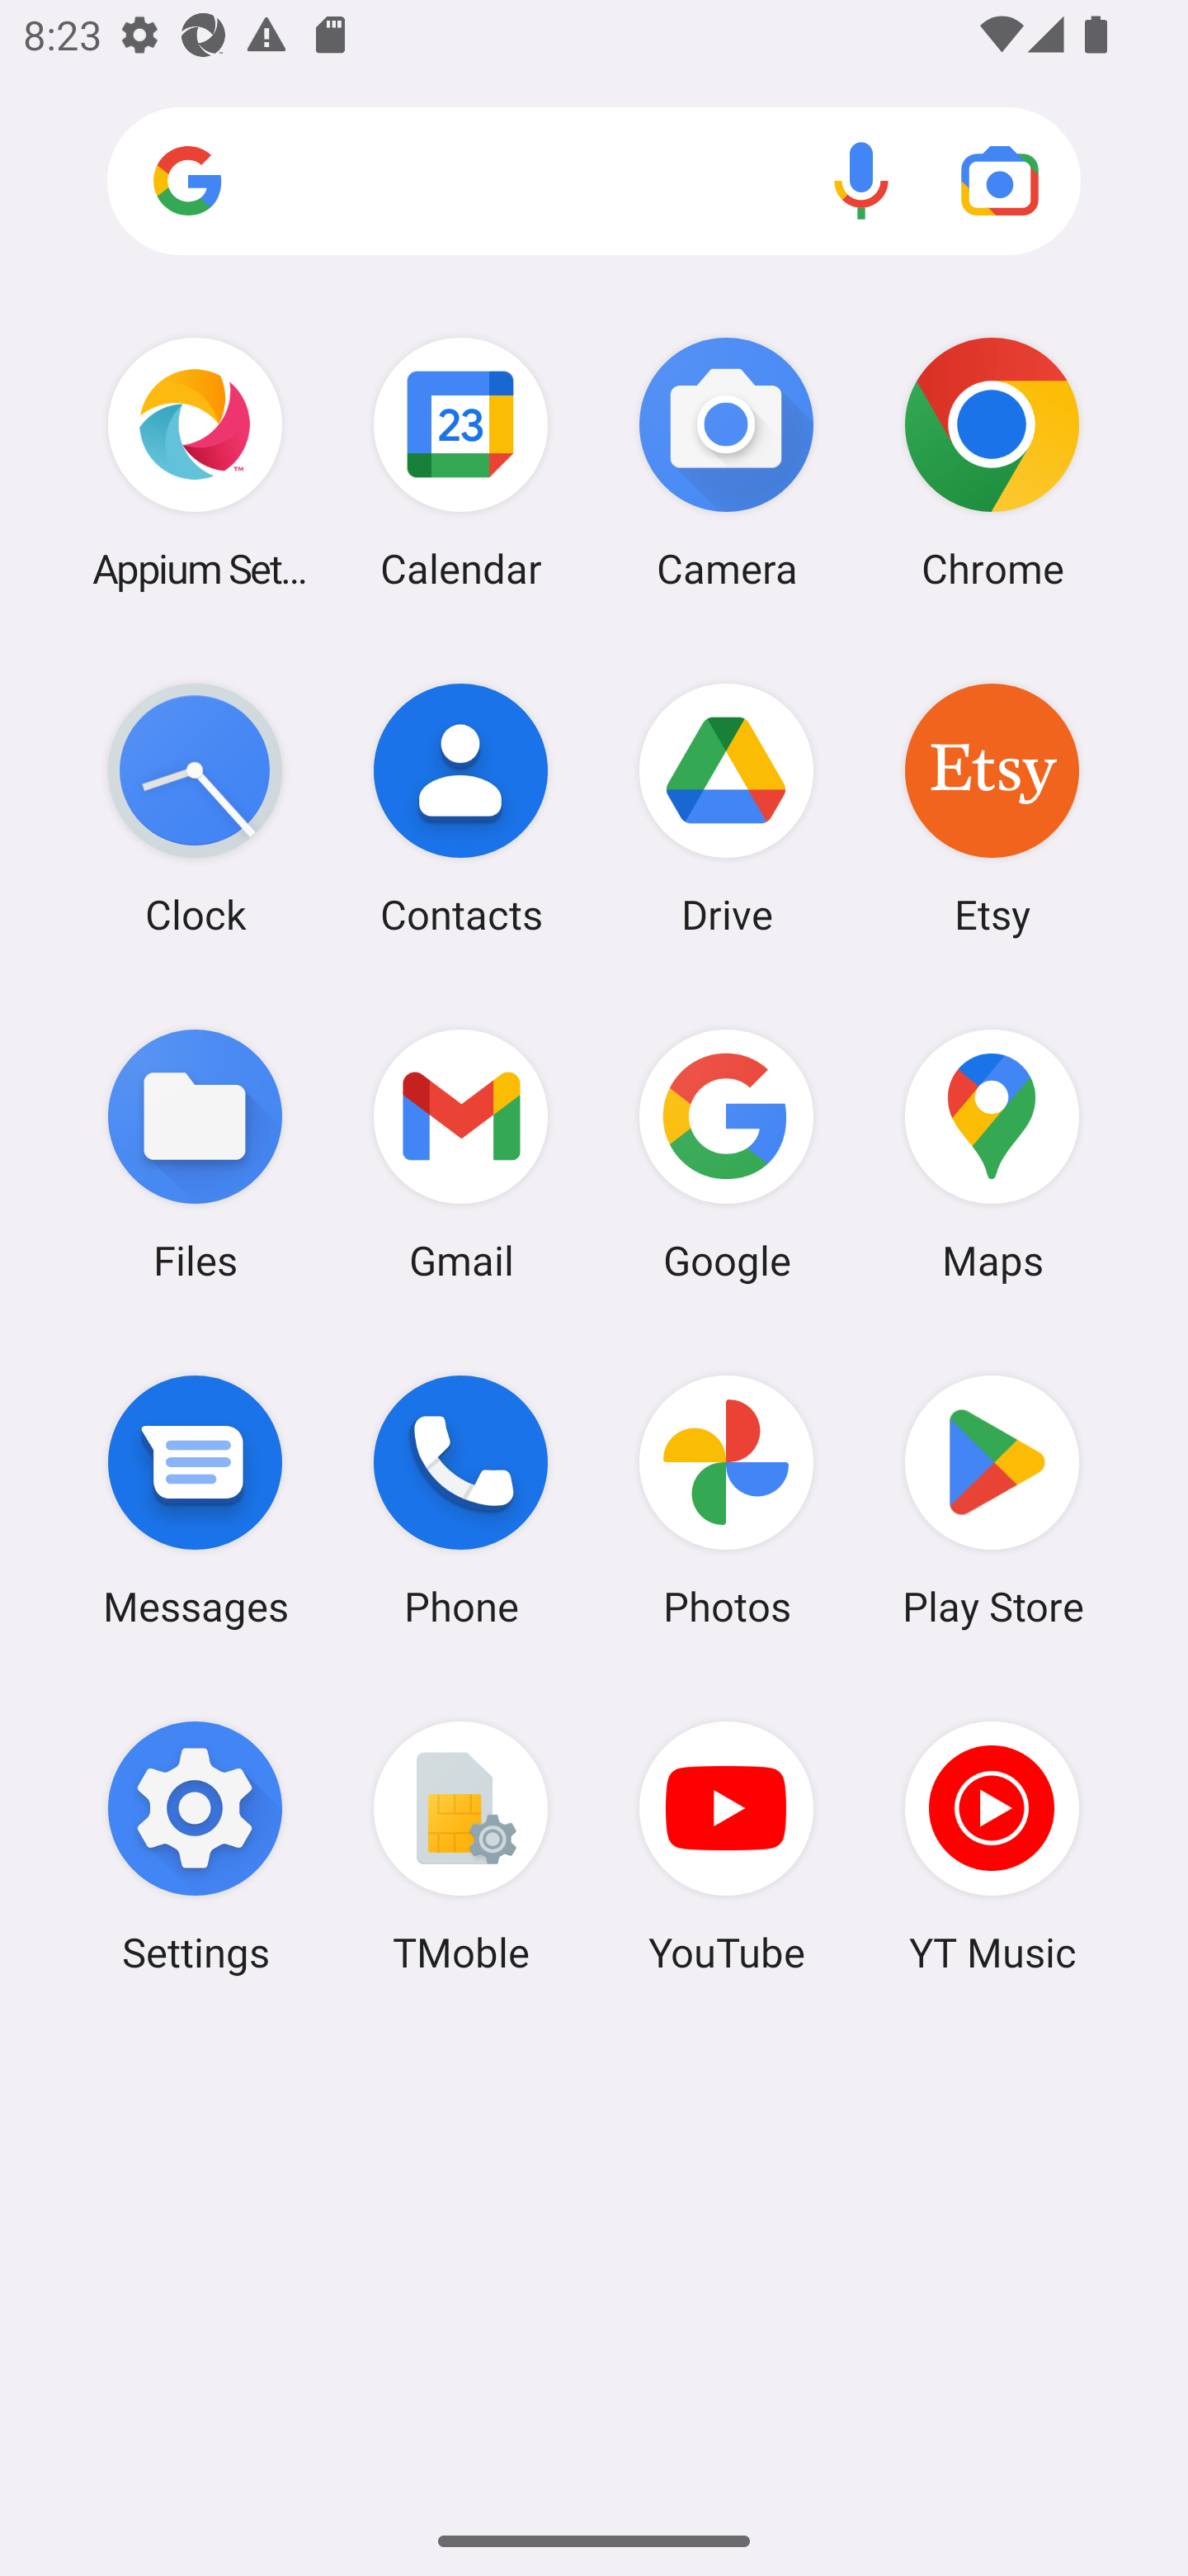 This screenshot has height=2576, width=1188. Describe the element at coordinates (727, 1153) in the screenshot. I see `Google` at that location.